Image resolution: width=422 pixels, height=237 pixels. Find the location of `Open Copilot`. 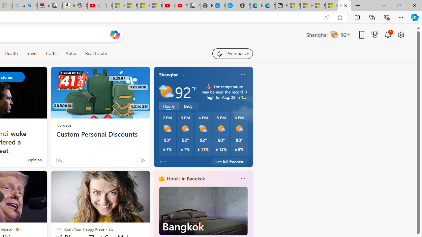

Open Copilot is located at coordinates (115, 35).